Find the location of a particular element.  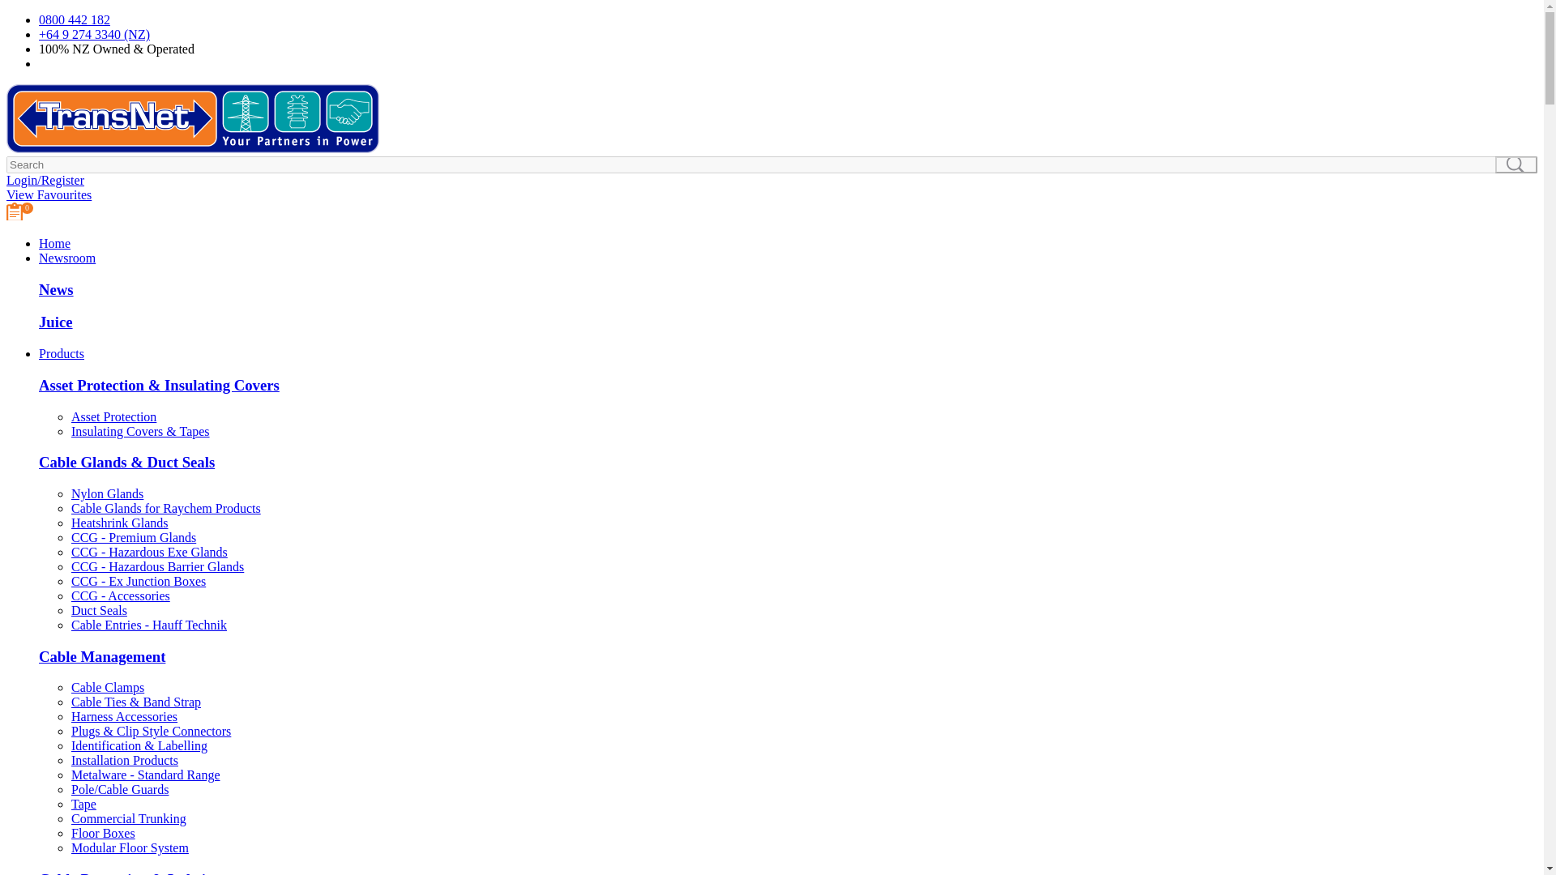

CCG - Hazardous Barrier Glands is located at coordinates (157, 567).